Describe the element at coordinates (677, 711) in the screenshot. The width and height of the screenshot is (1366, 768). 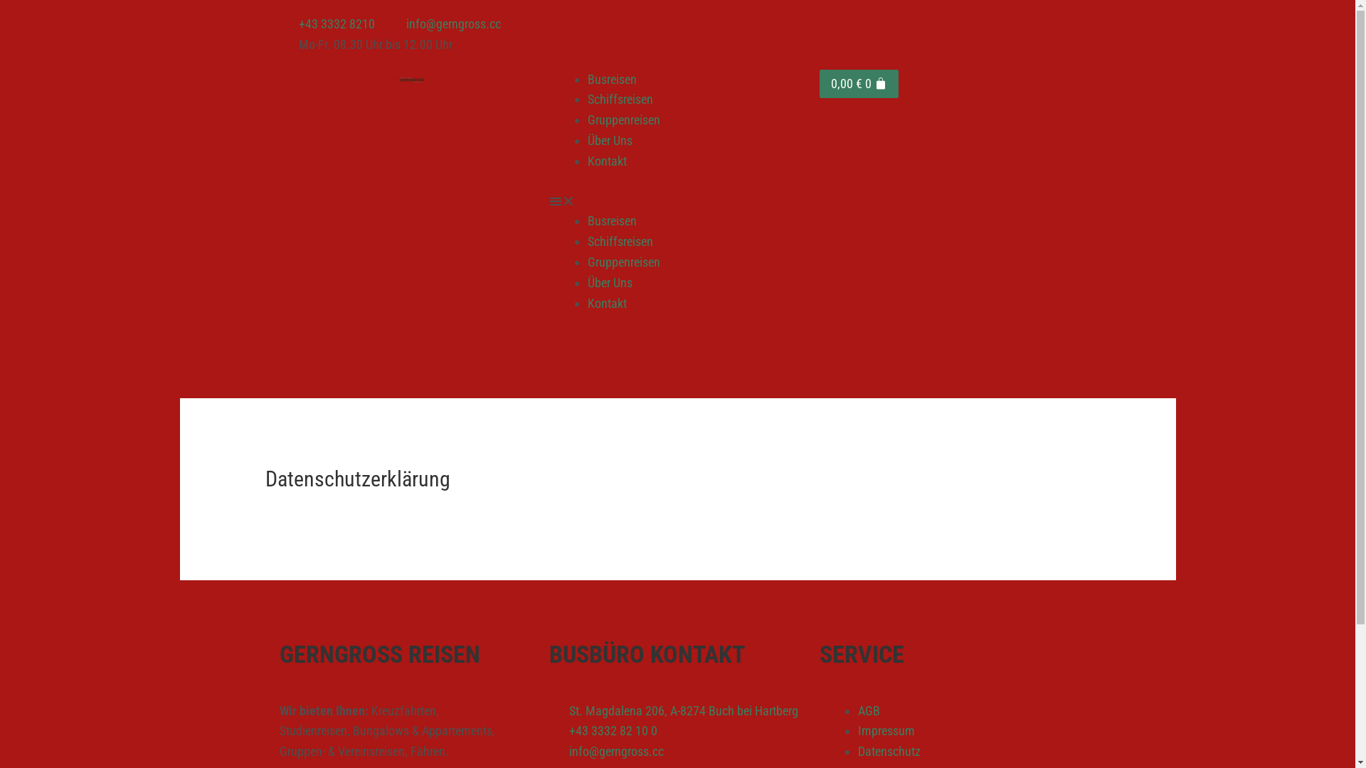
I see `St. Magdalena 206, A-8274 Buch bei Hartberg` at that location.